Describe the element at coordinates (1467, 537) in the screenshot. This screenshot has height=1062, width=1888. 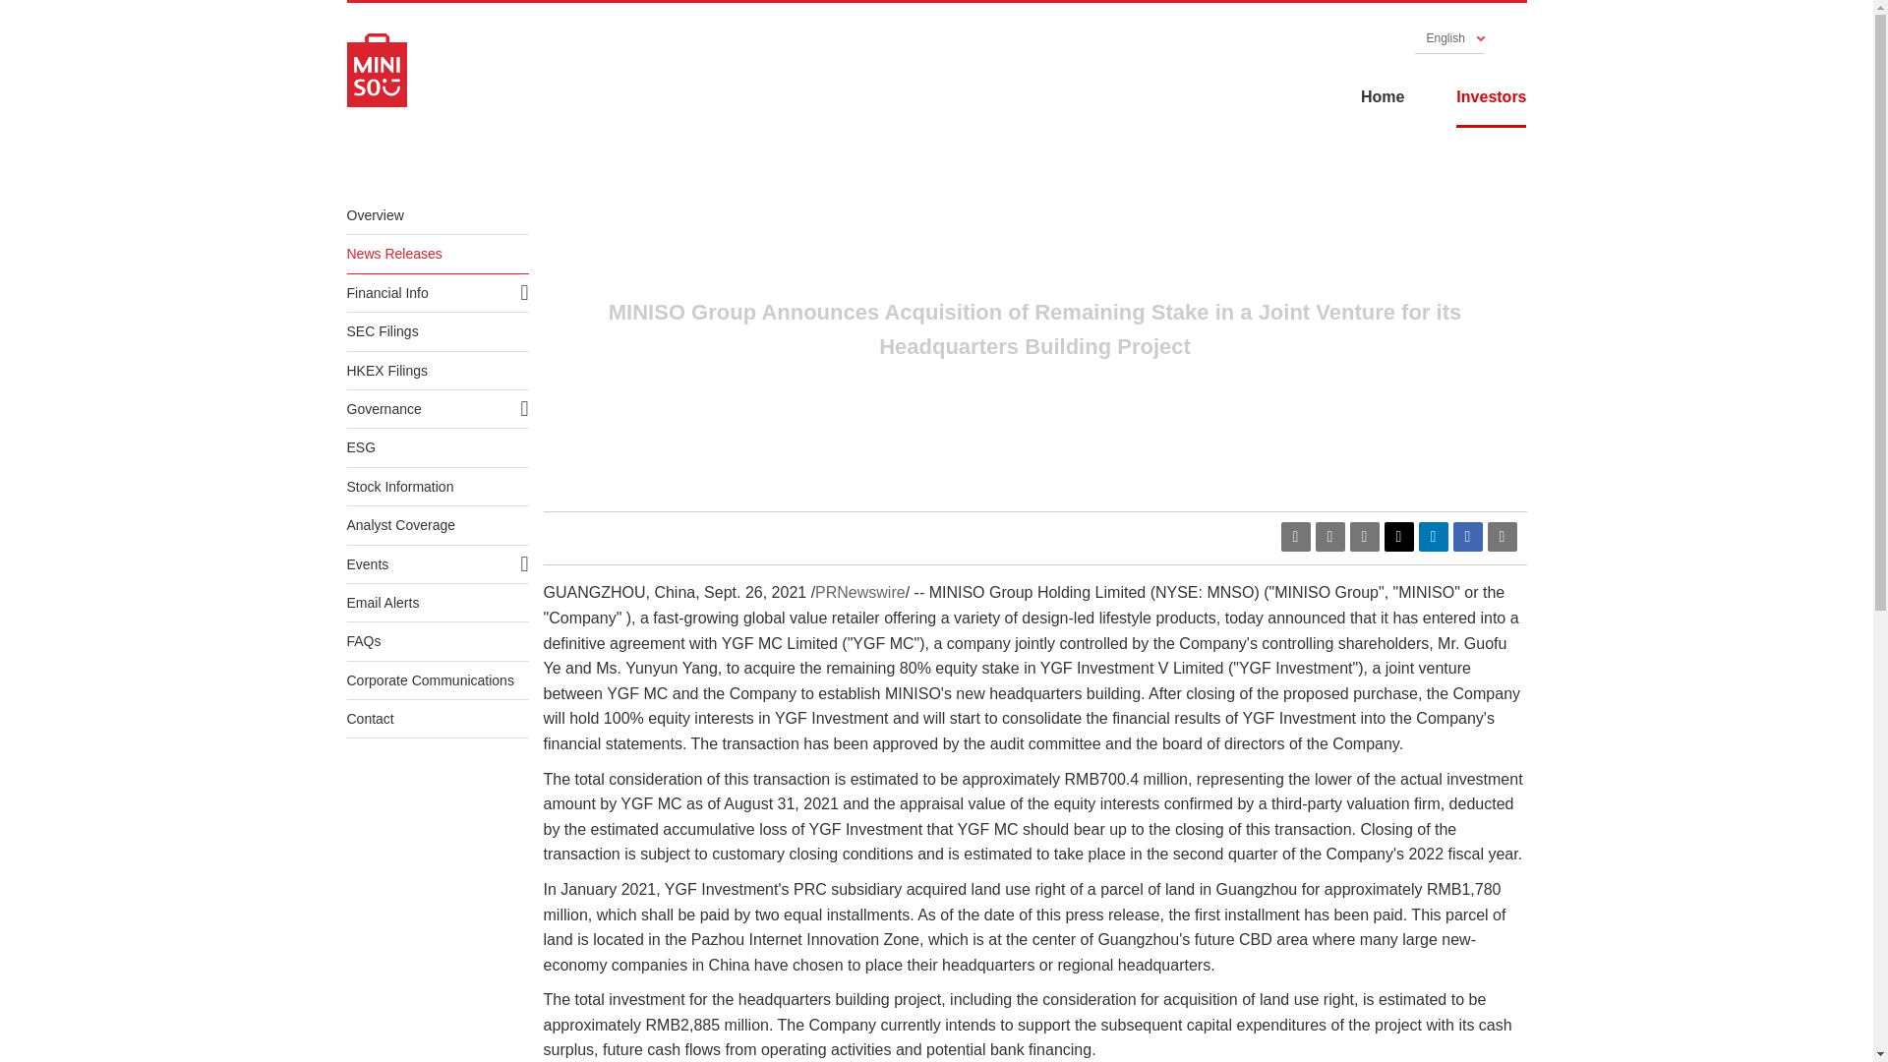
I see `Facebook Share` at that location.